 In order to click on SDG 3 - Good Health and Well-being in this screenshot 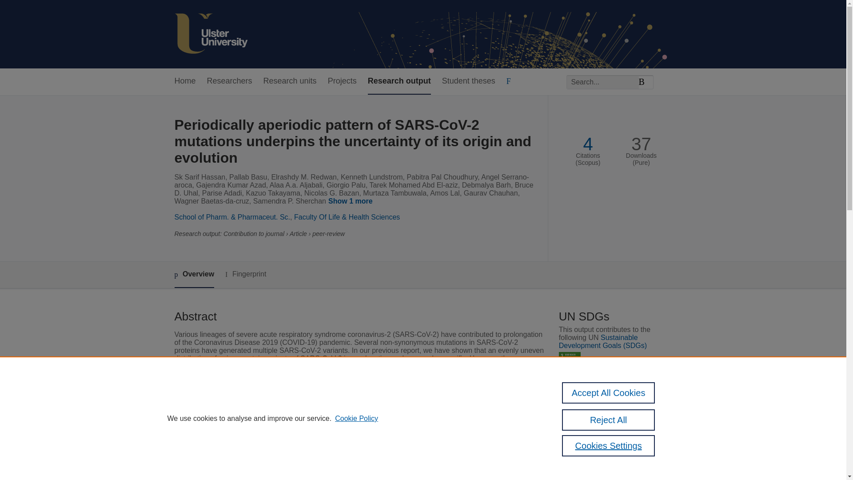, I will do `click(570, 363)`.